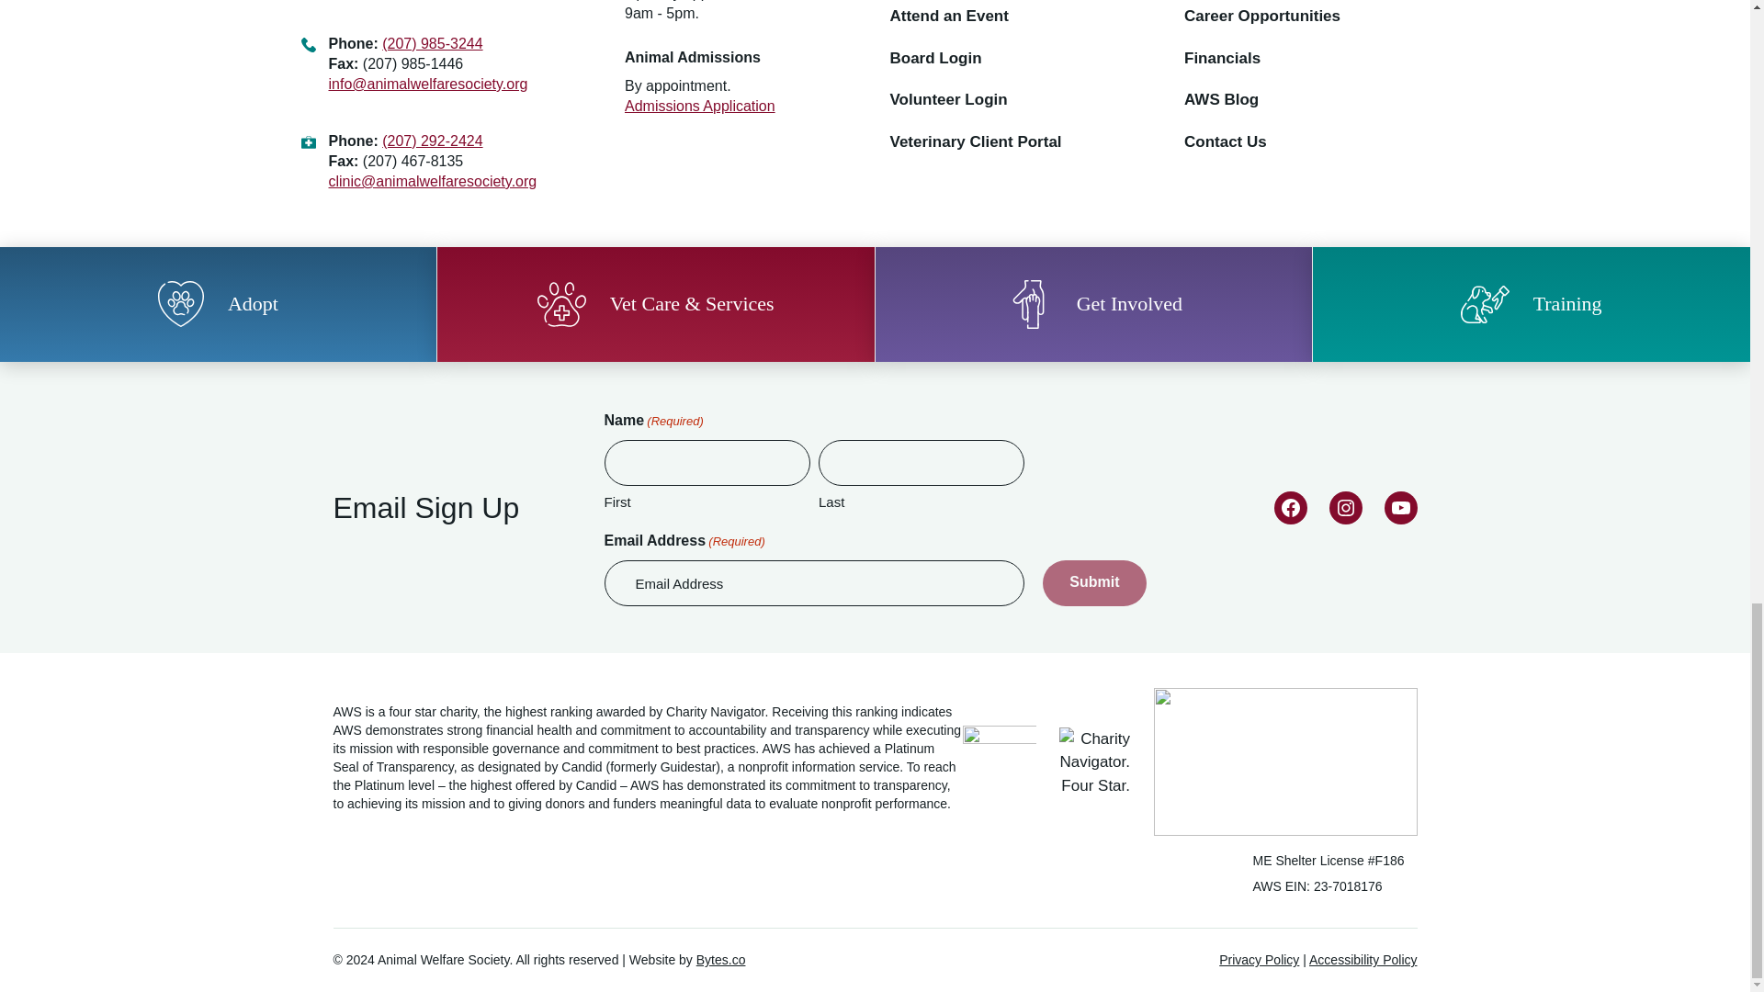 The image size is (1764, 992). Describe the element at coordinates (1093, 582) in the screenshot. I see `Submit` at that location.